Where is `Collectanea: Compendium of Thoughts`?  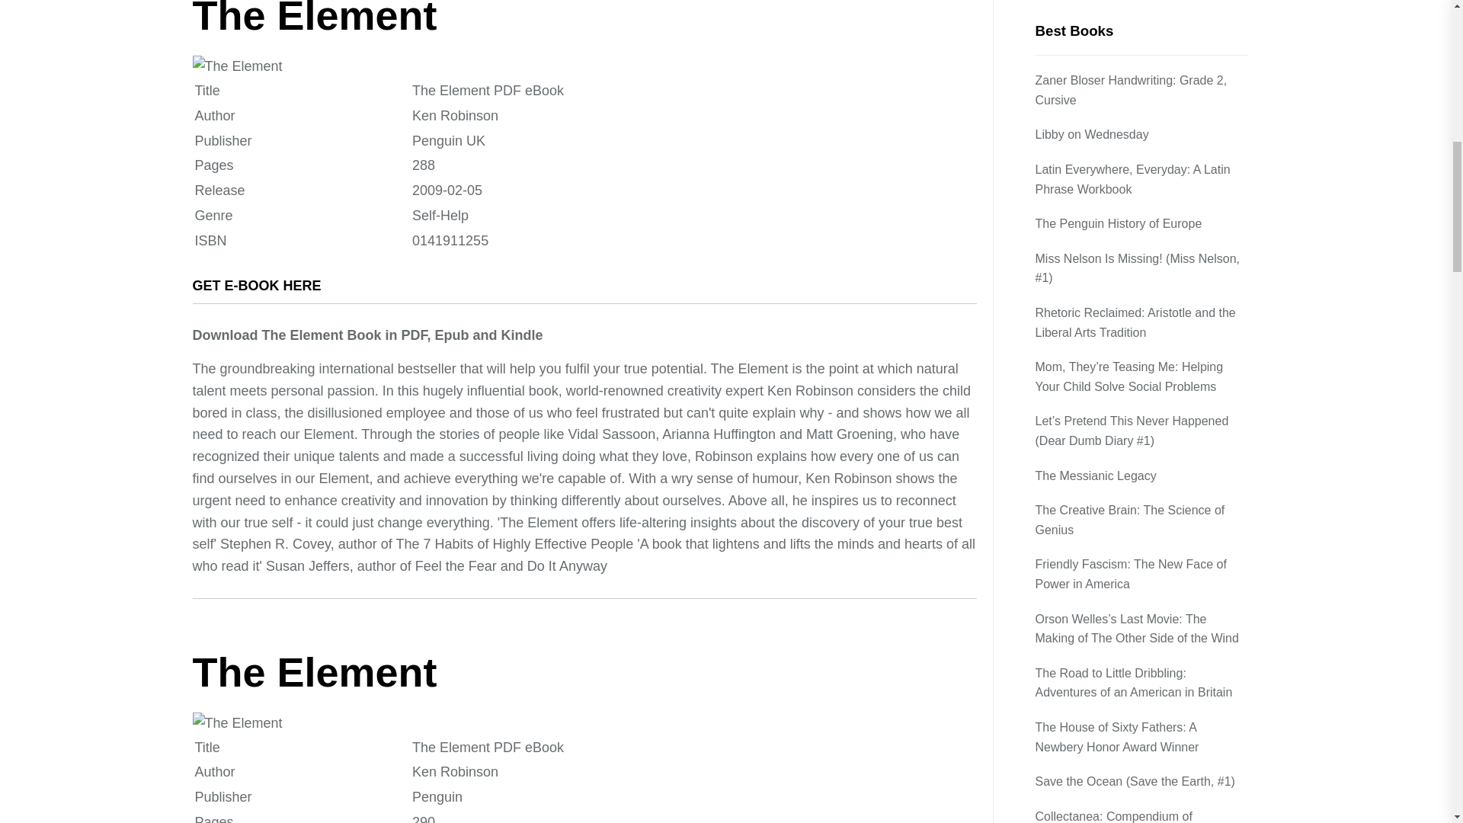
Collectanea: Compendium of Thoughts is located at coordinates (1141, 116).